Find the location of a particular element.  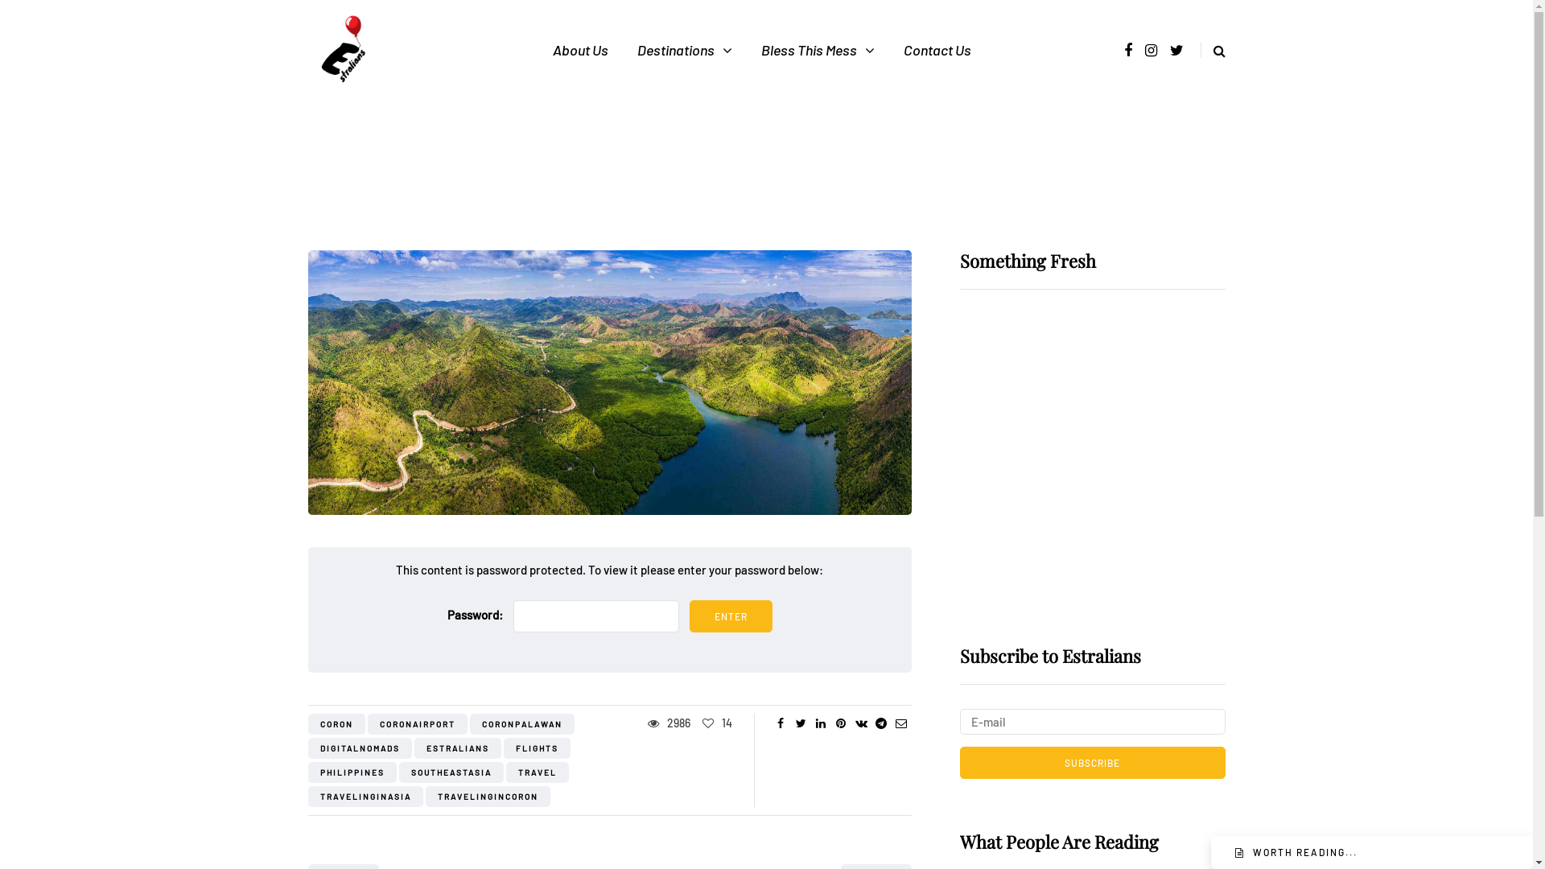

Share with VKontakte is located at coordinates (861, 723).